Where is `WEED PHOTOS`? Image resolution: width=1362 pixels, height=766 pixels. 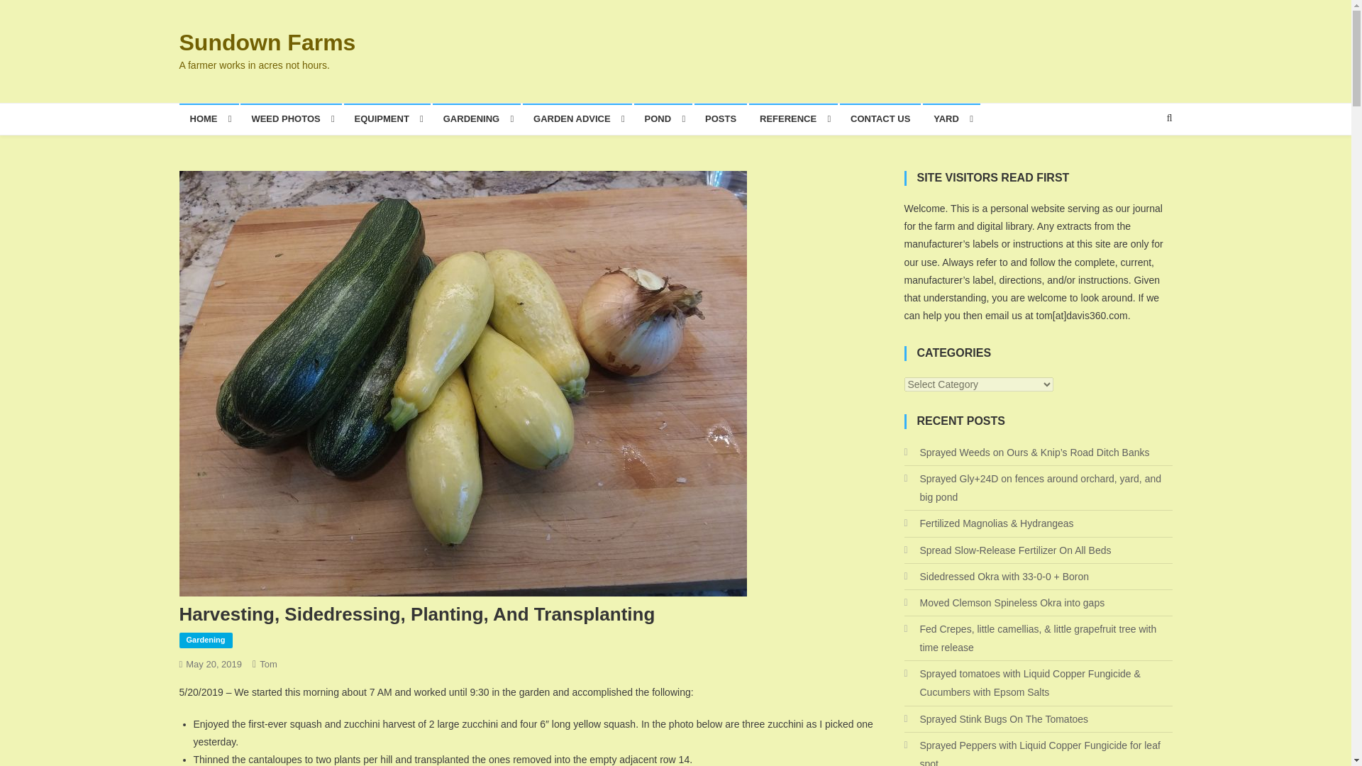 WEED PHOTOS is located at coordinates (291, 119).